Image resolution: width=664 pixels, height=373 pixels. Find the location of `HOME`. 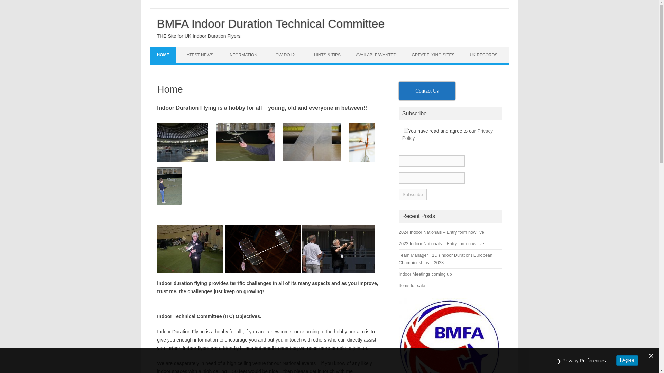

HOME is located at coordinates (163, 55).